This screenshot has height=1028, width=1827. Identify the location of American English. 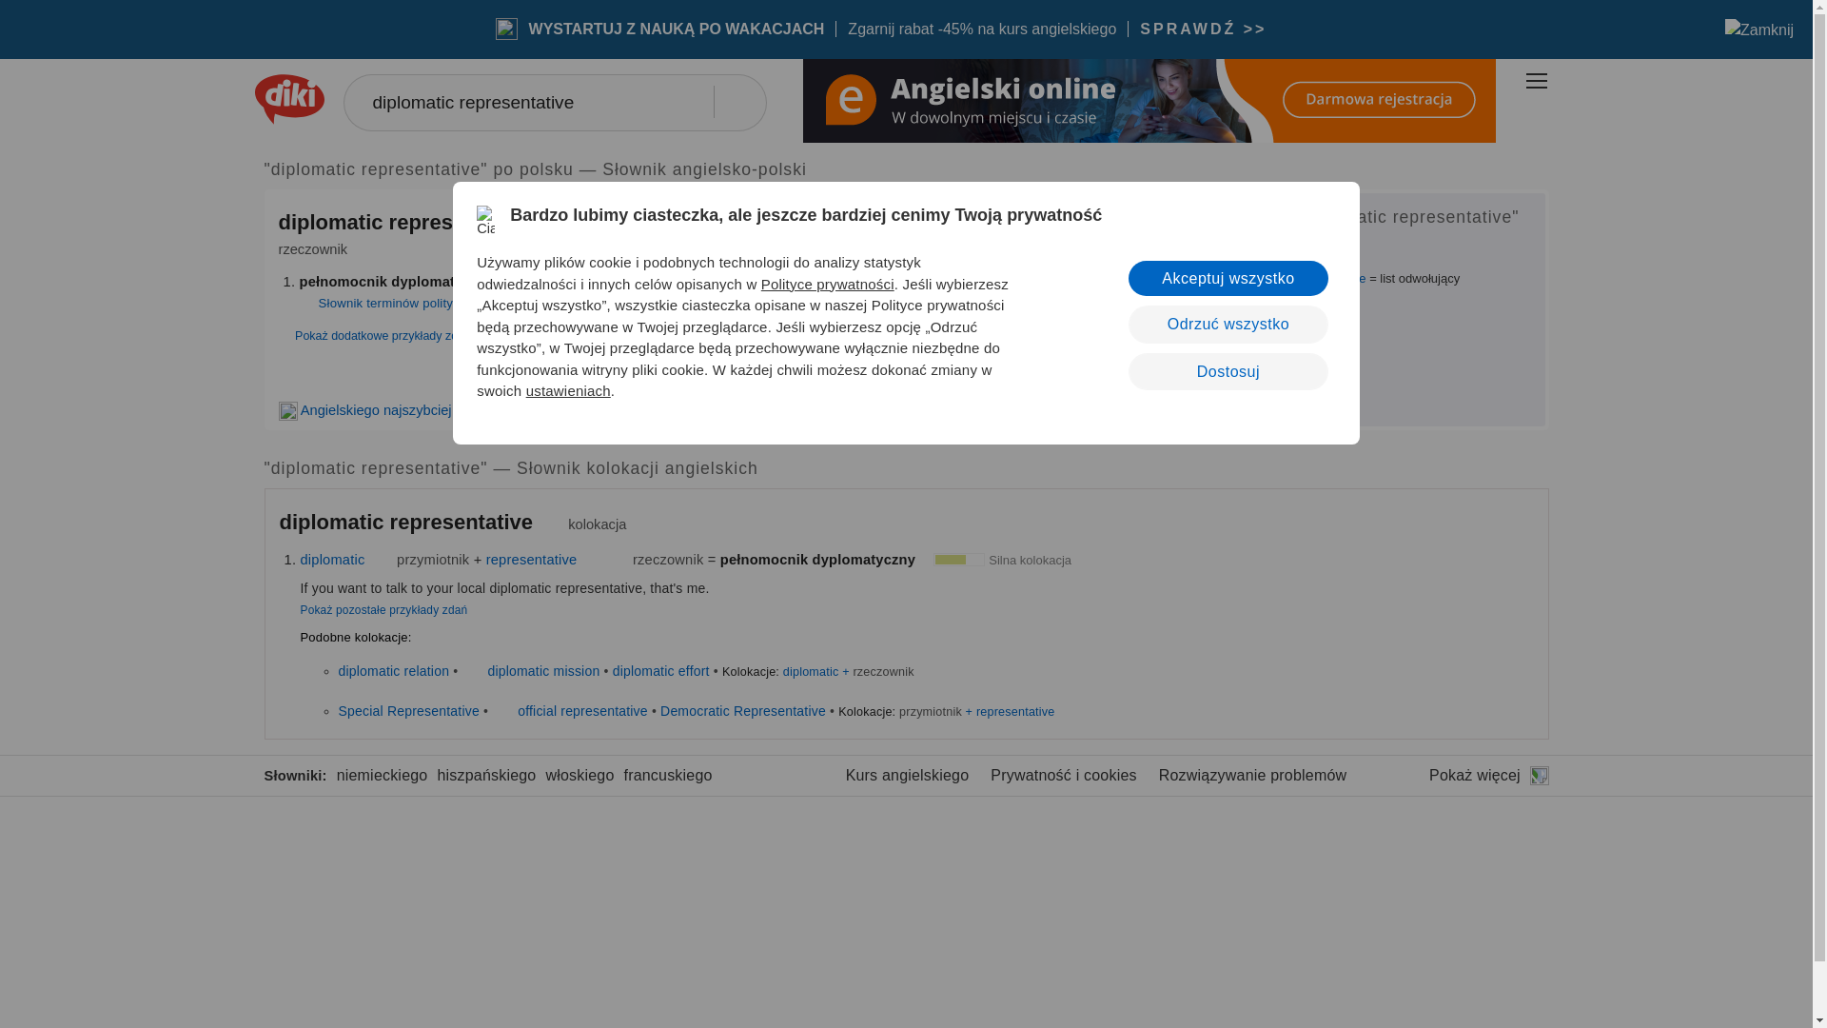
(617, 560).